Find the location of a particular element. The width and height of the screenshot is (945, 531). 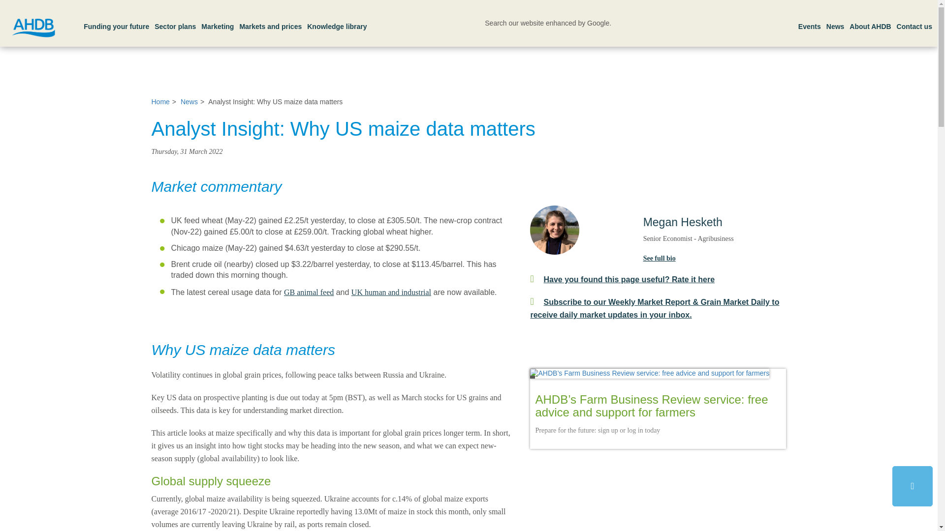

Cookie Settings is located at coordinates (28, 6).